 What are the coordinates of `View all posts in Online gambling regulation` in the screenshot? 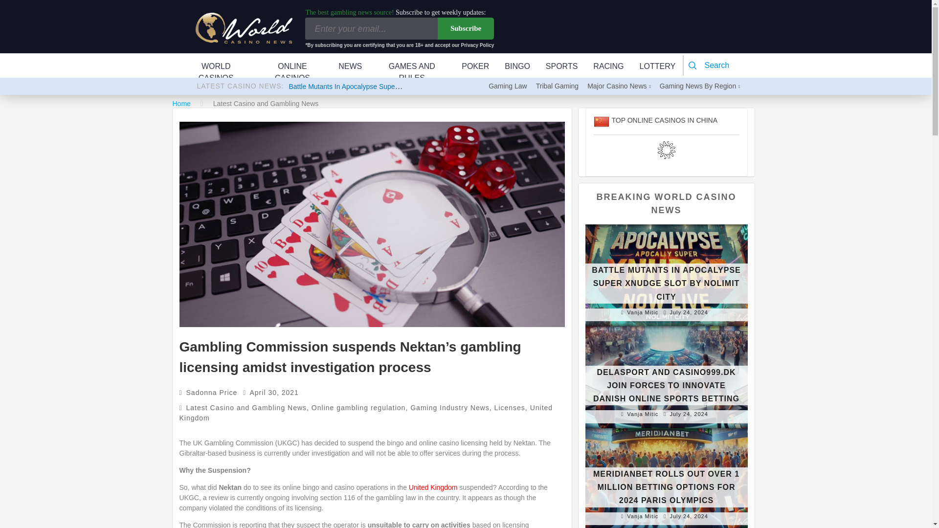 It's located at (358, 408).